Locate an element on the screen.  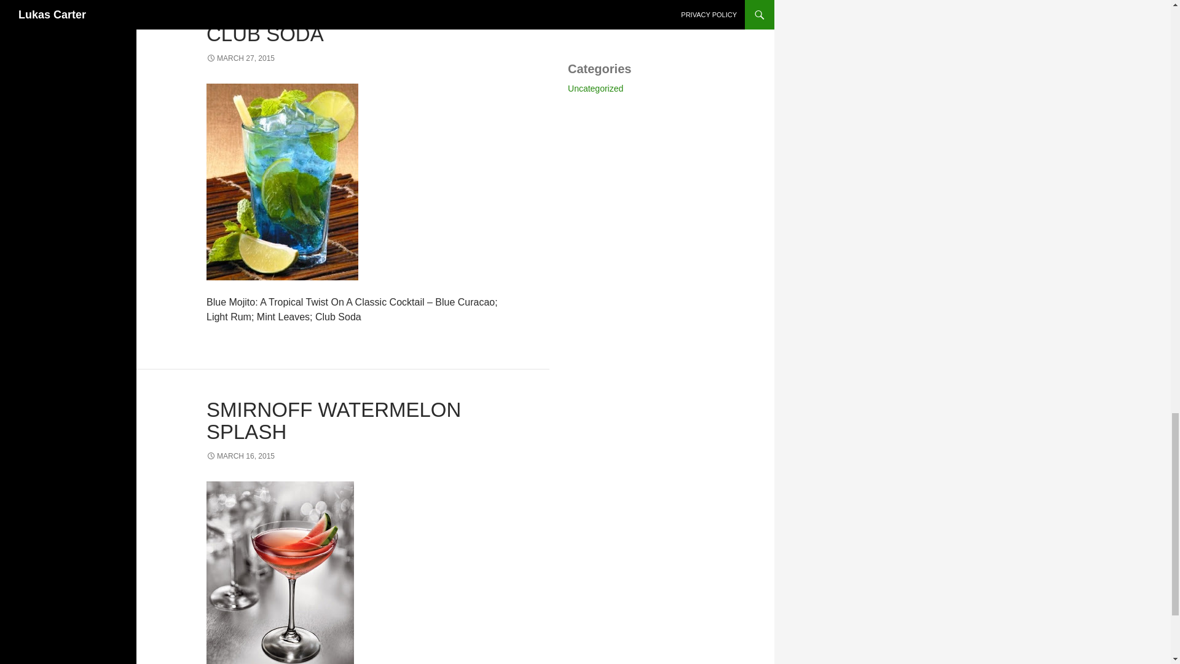
SMIRNOFF WATERMELON SPLASH is located at coordinates (334, 421).